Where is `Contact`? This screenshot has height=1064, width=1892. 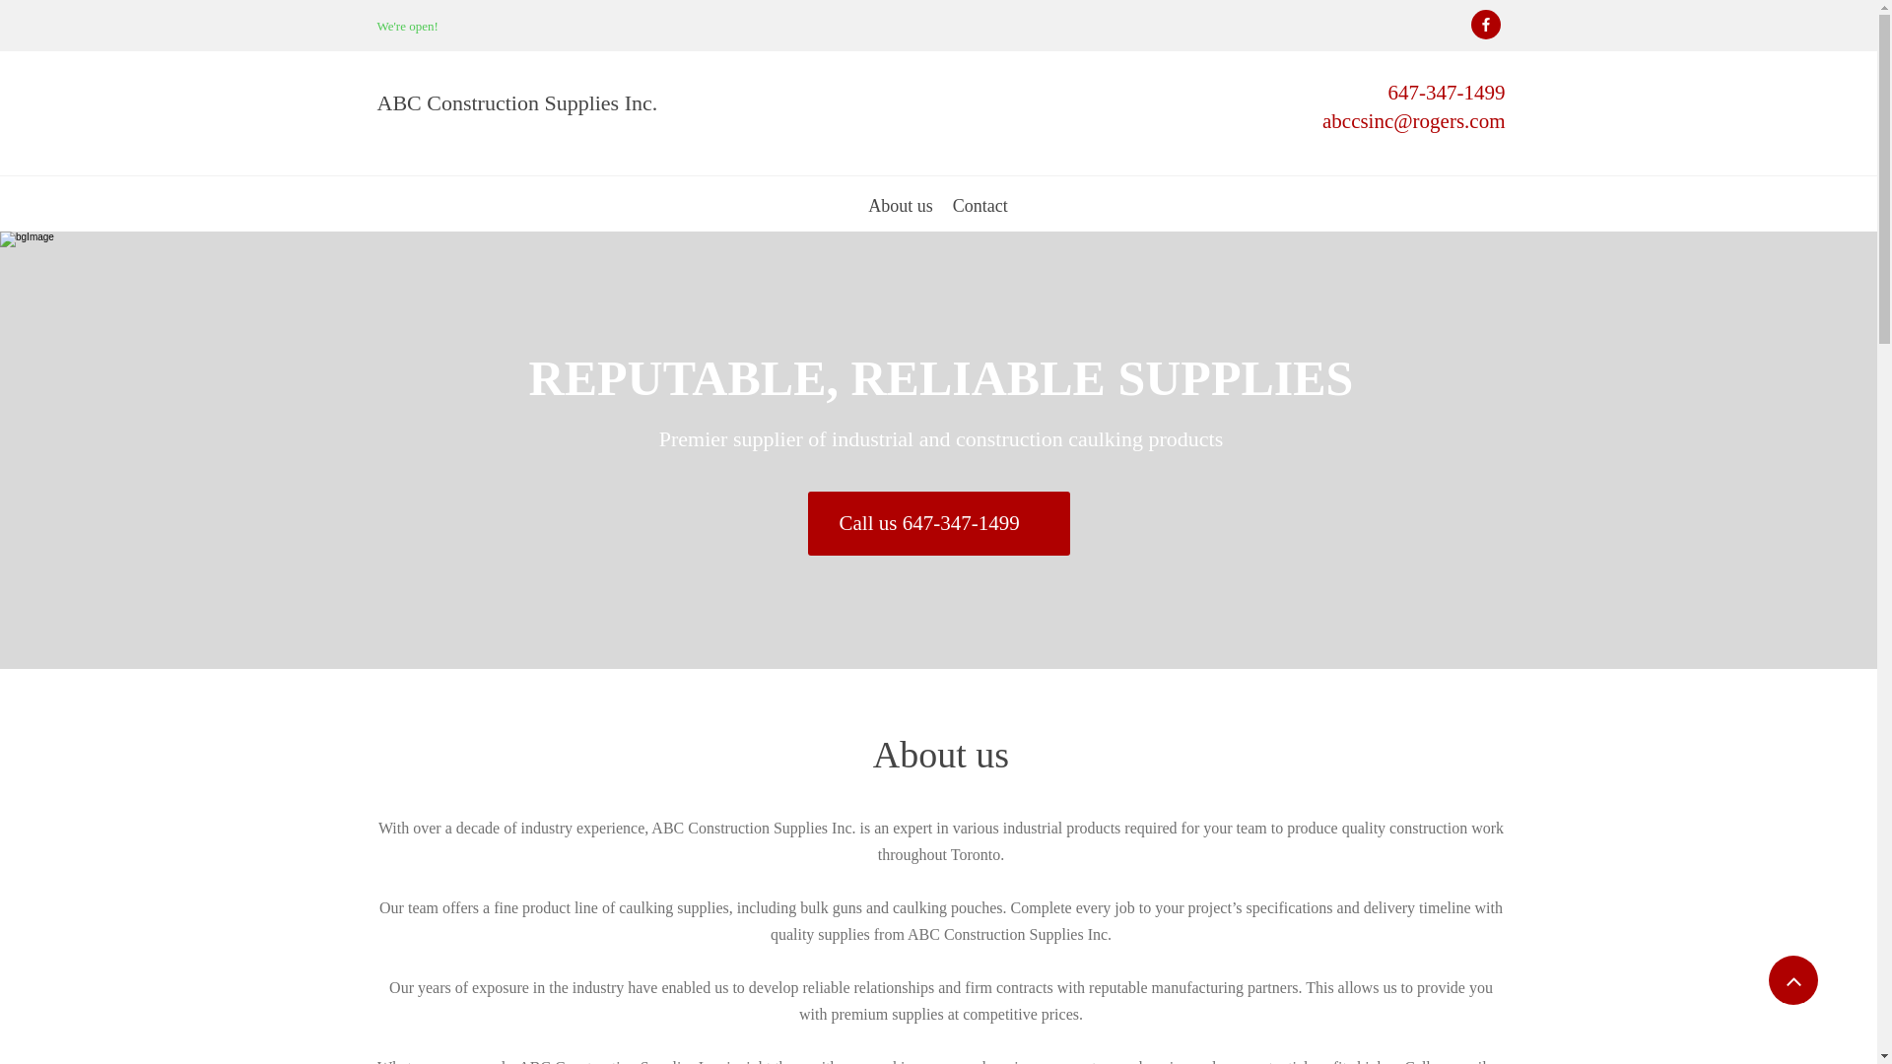
Contact is located at coordinates (980, 214).